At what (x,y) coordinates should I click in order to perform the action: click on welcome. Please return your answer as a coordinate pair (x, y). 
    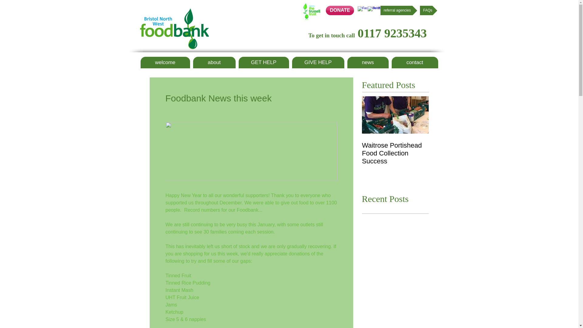
    Looking at the image, I should click on (165, 62).